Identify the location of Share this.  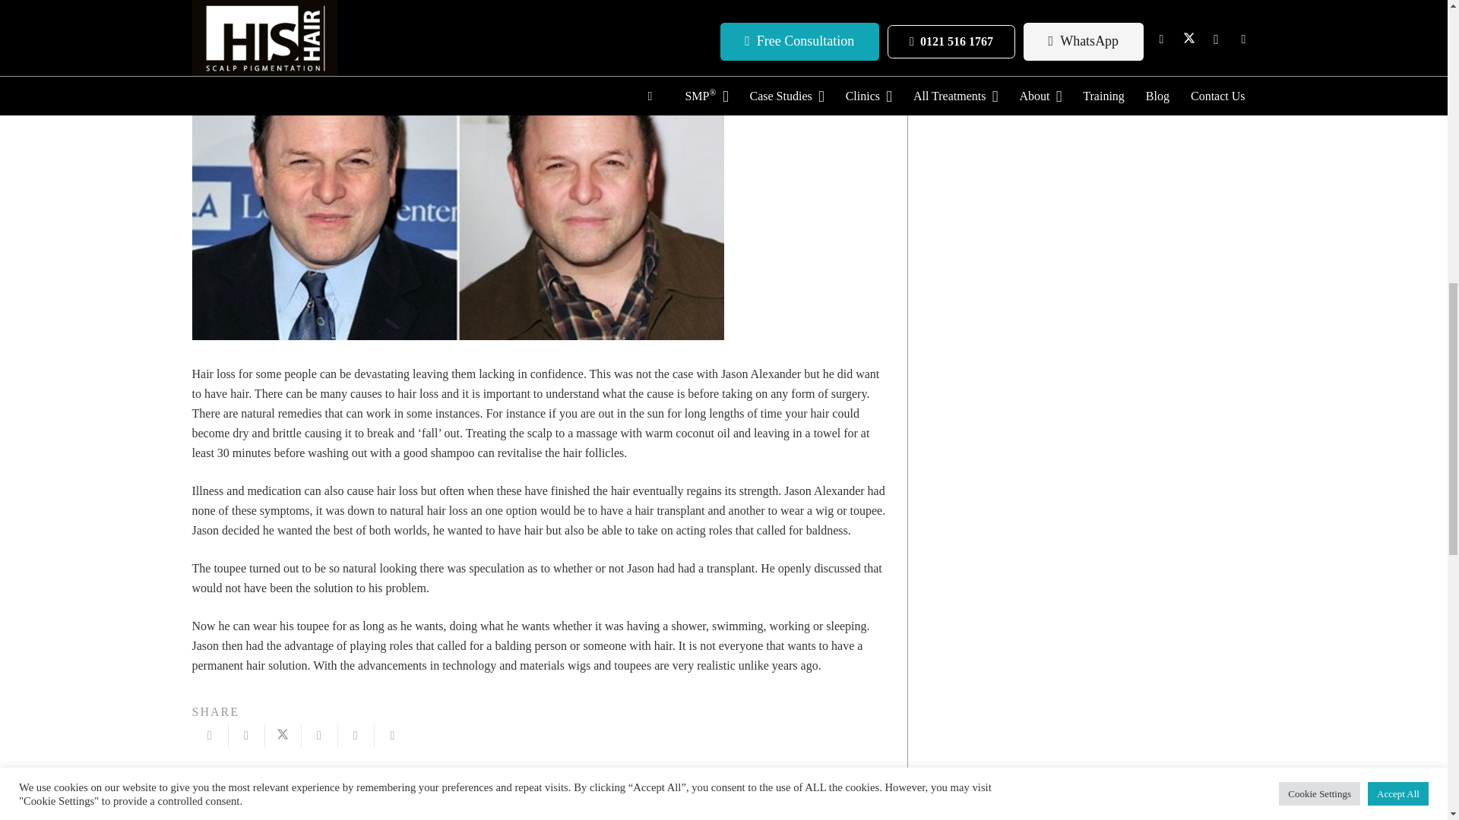
(245, 735).